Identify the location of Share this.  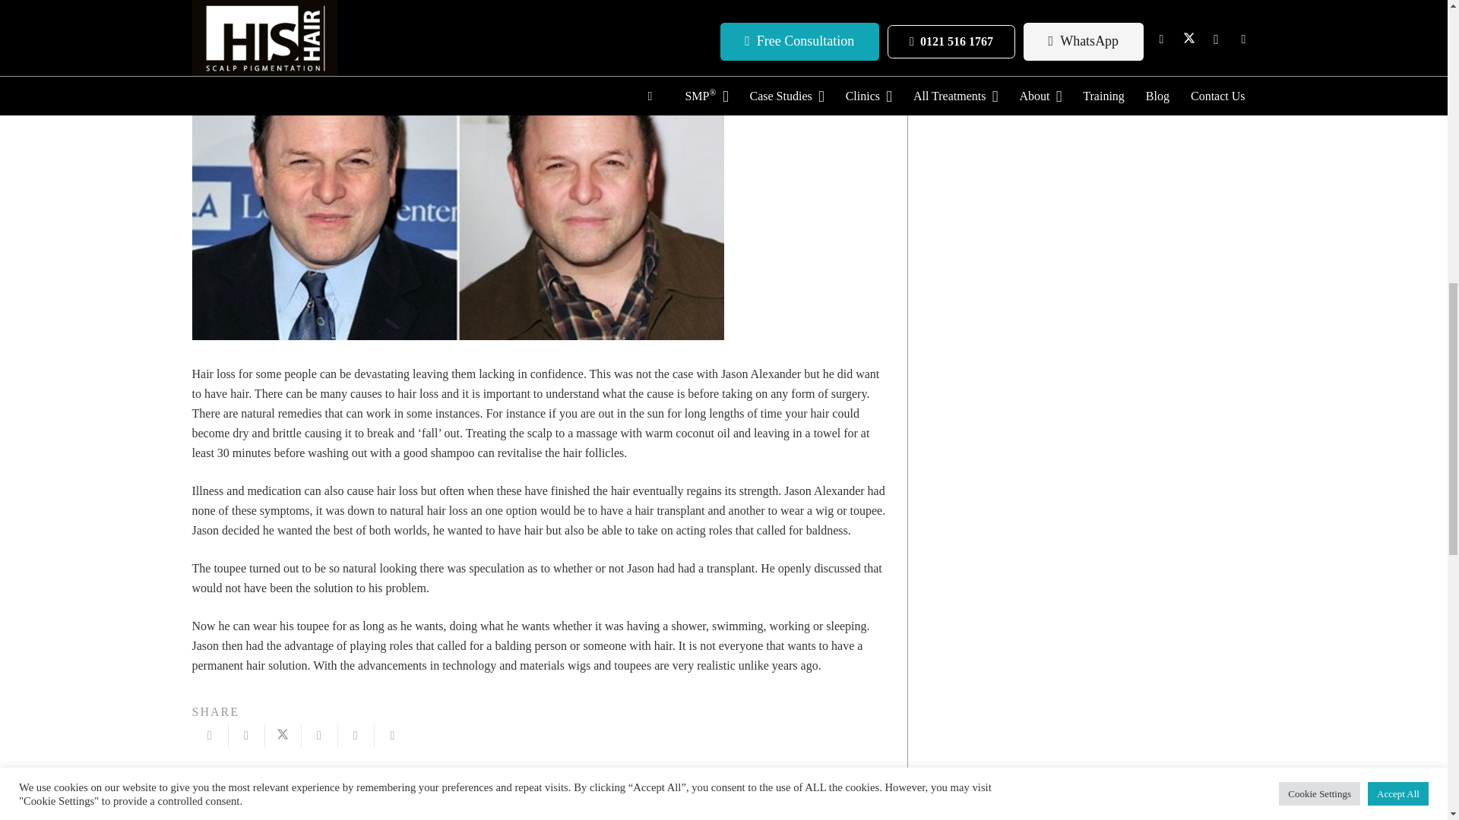
(245, 735).